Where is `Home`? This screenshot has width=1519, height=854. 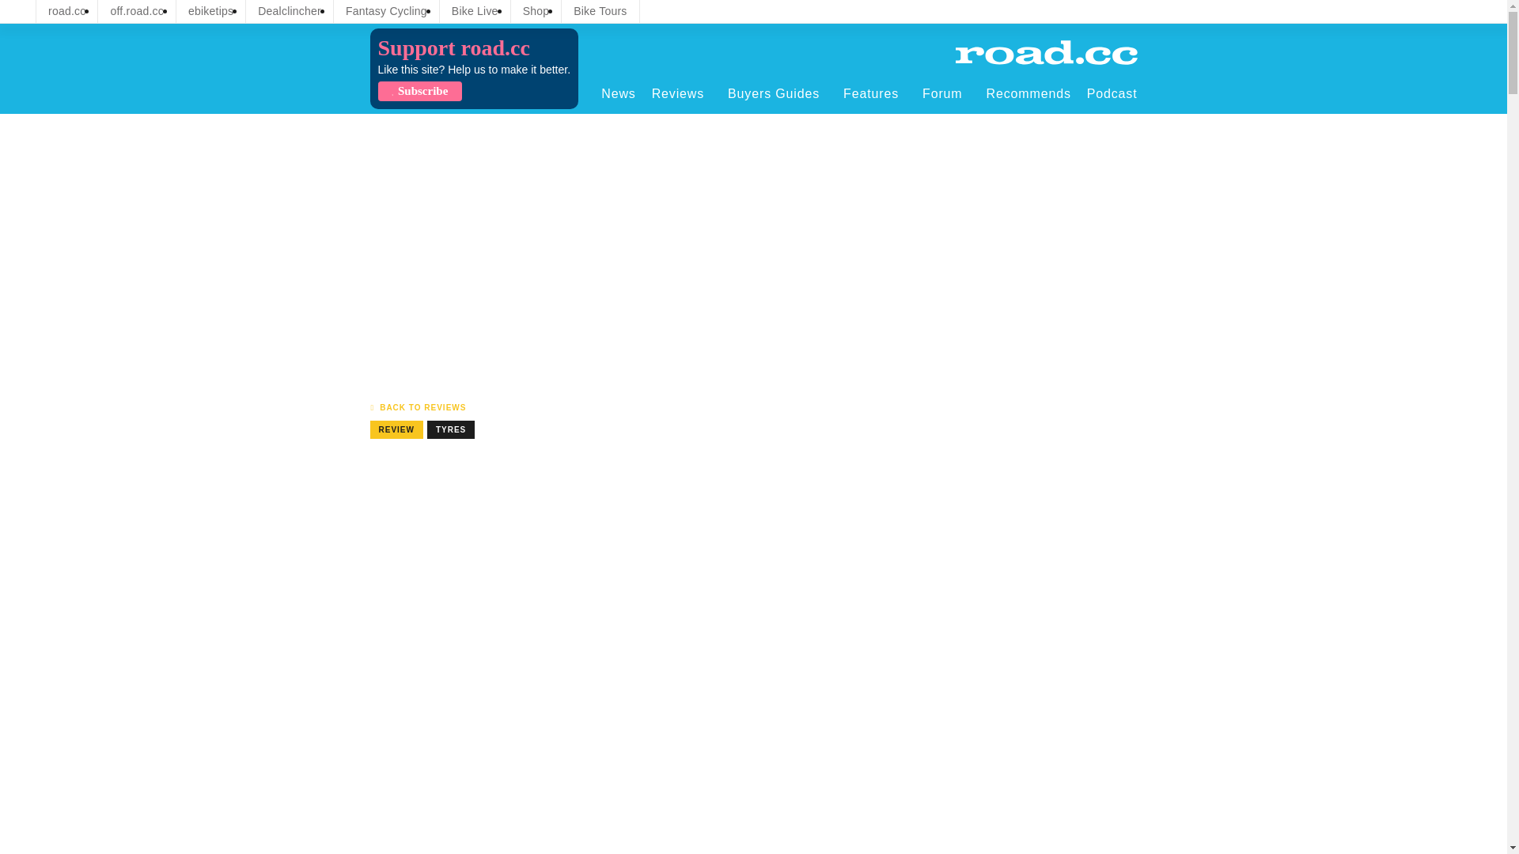
Home is located at coordinates (1046, 52).